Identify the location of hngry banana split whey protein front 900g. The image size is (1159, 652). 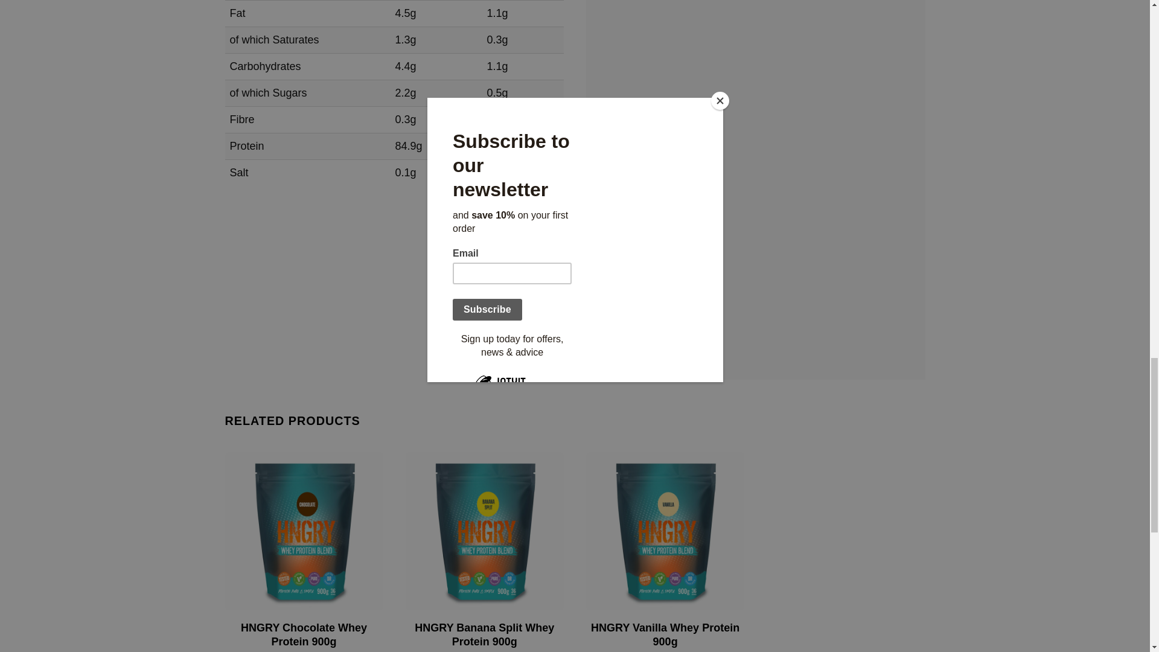
(484, 531).